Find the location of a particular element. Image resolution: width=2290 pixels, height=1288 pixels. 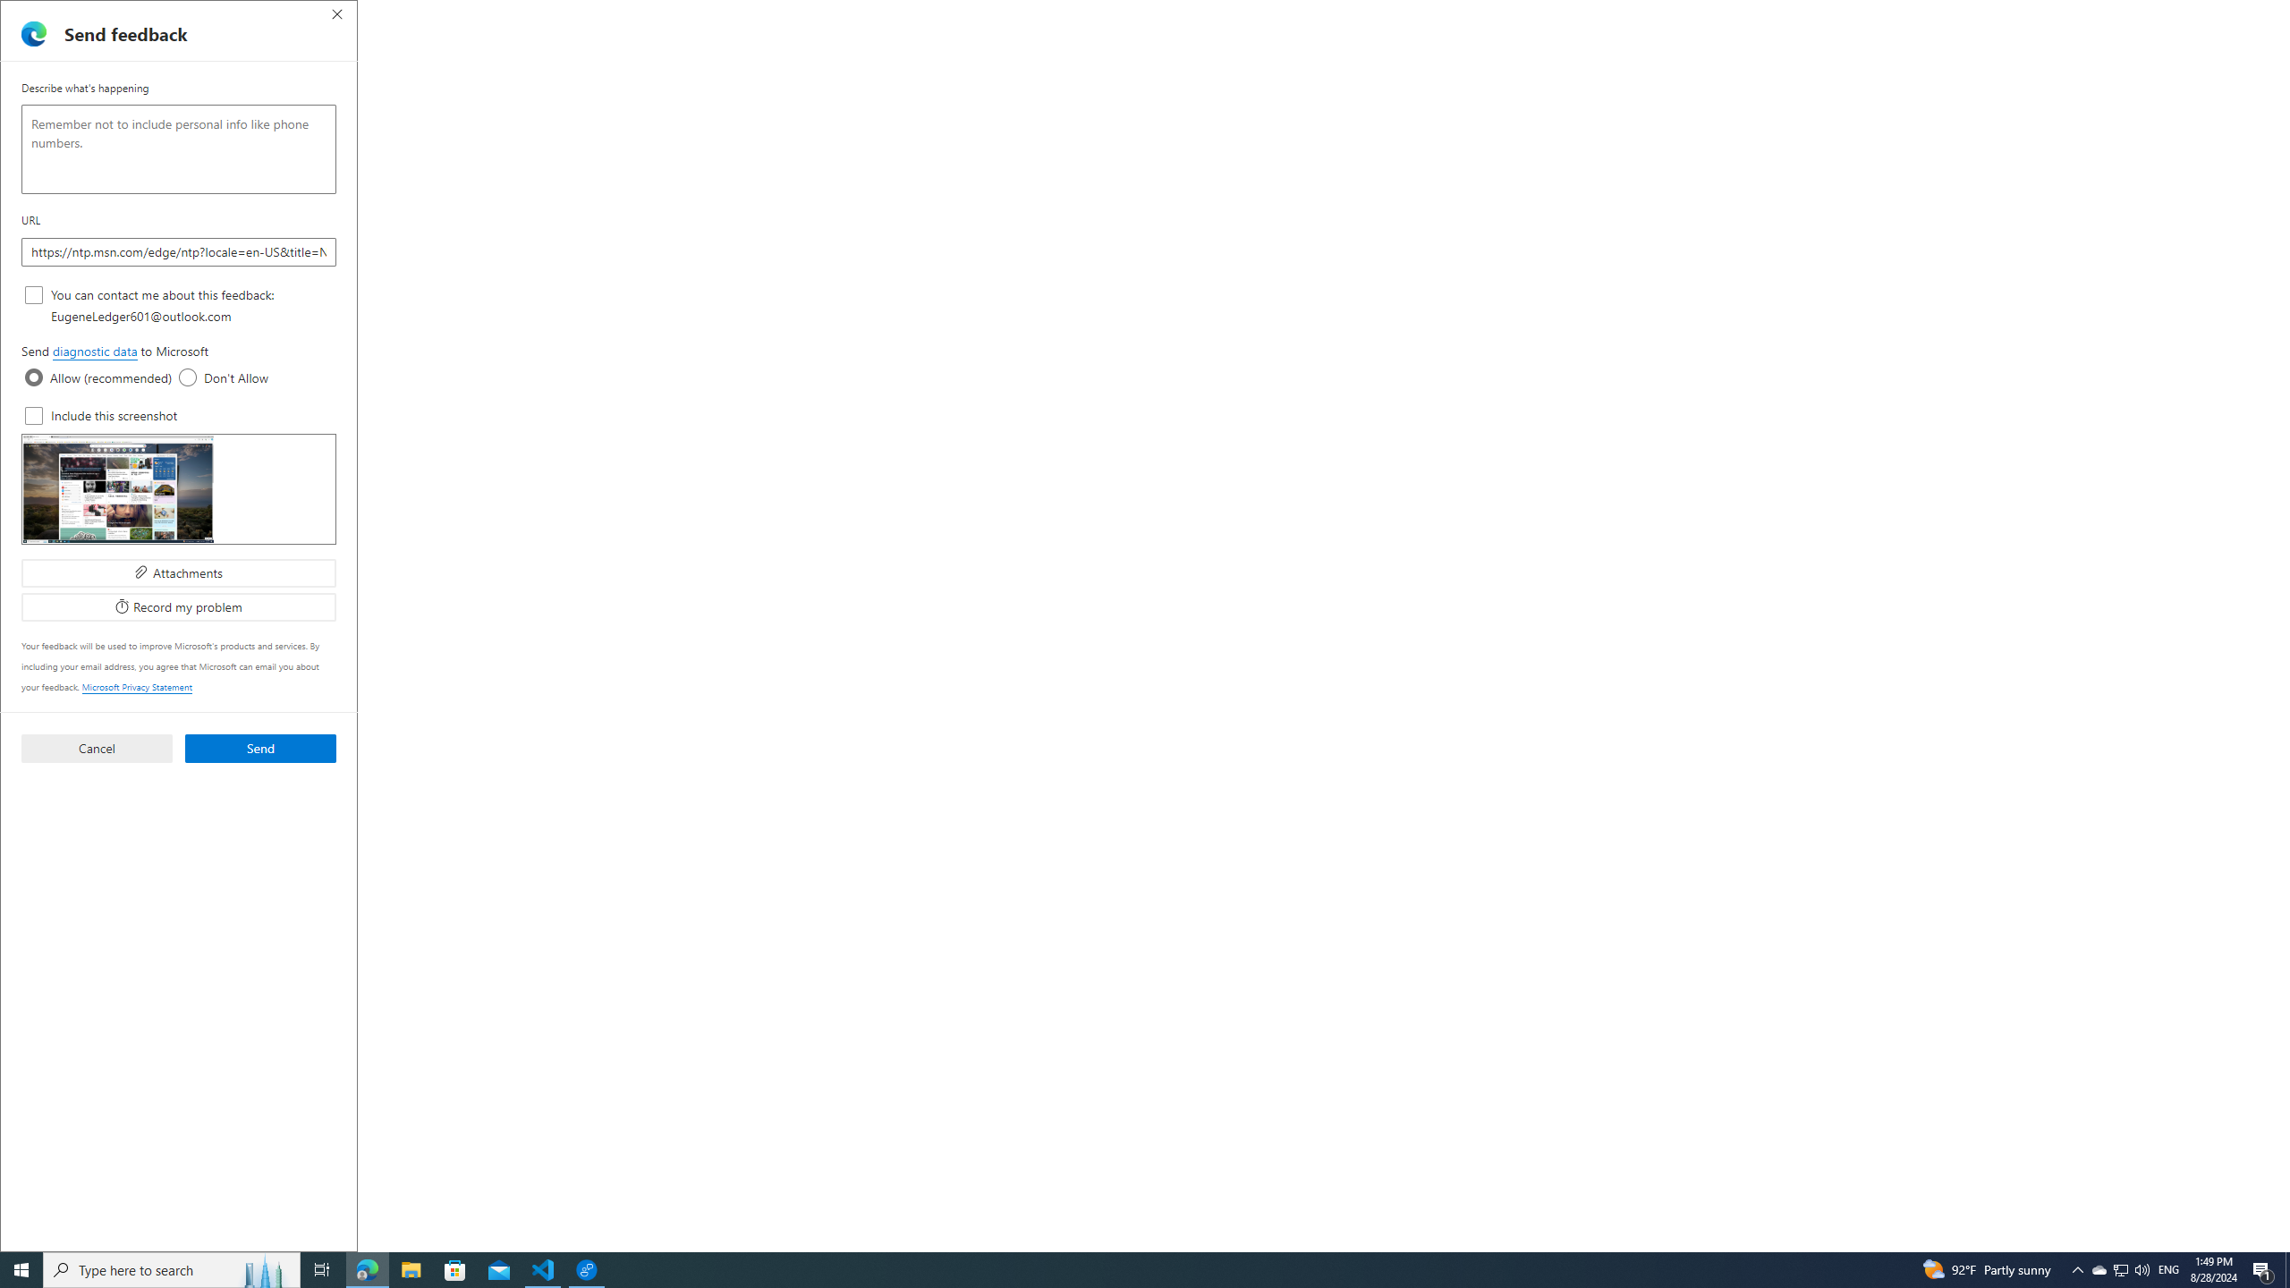

Collection of data from children is located at coordinates (623, 800).